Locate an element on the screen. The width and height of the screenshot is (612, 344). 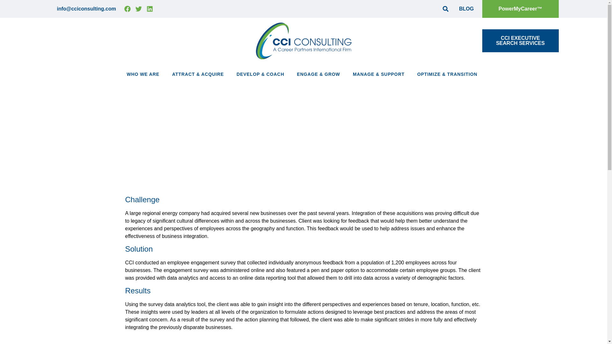
BLOG is located at coordinates (520, 41).